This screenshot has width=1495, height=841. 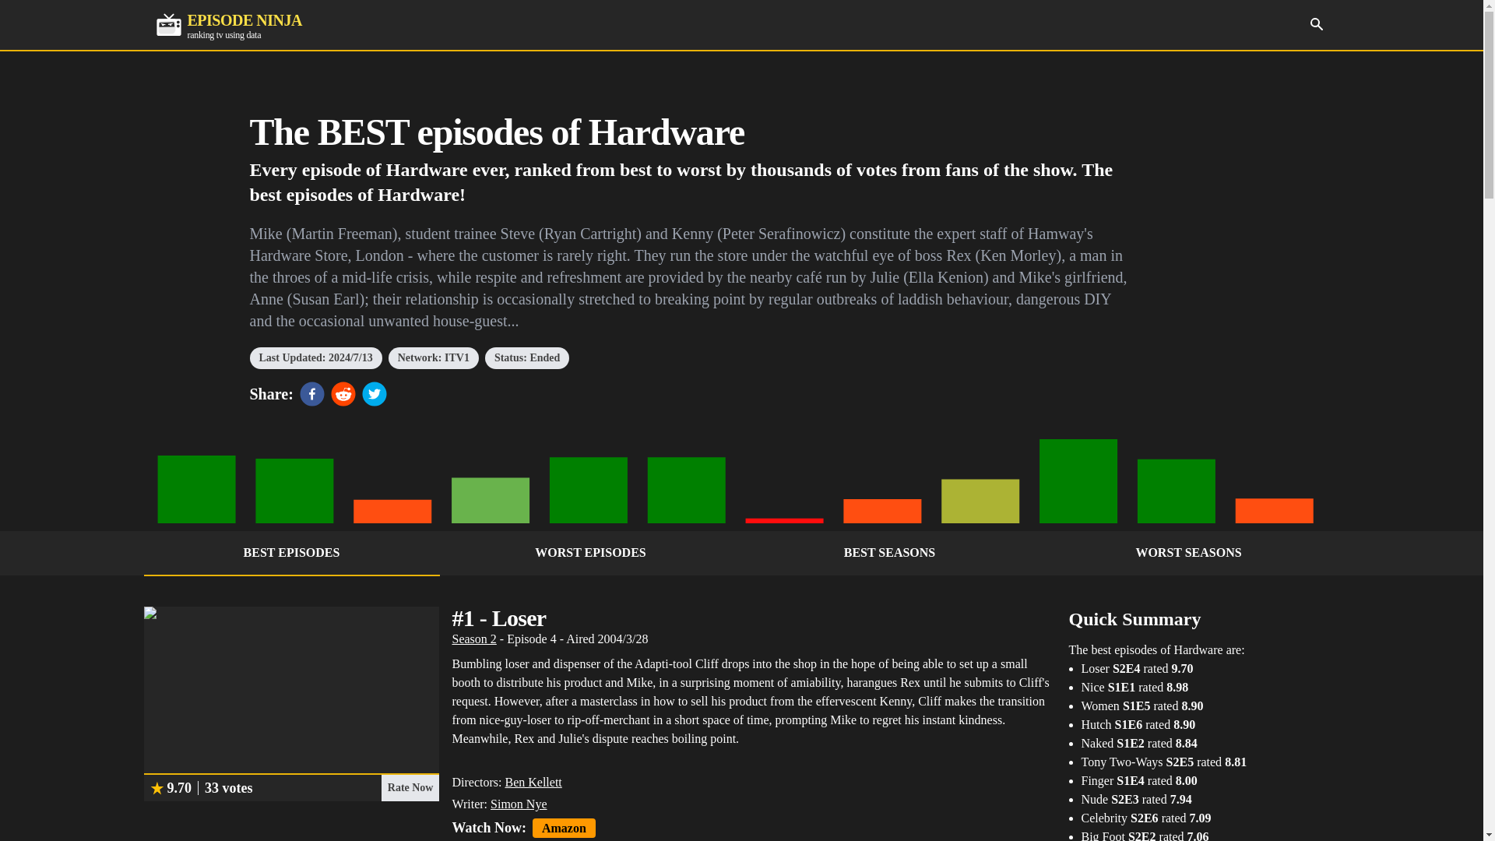 I want to click on WORST SEASONS, so click(x=1188, y=552).